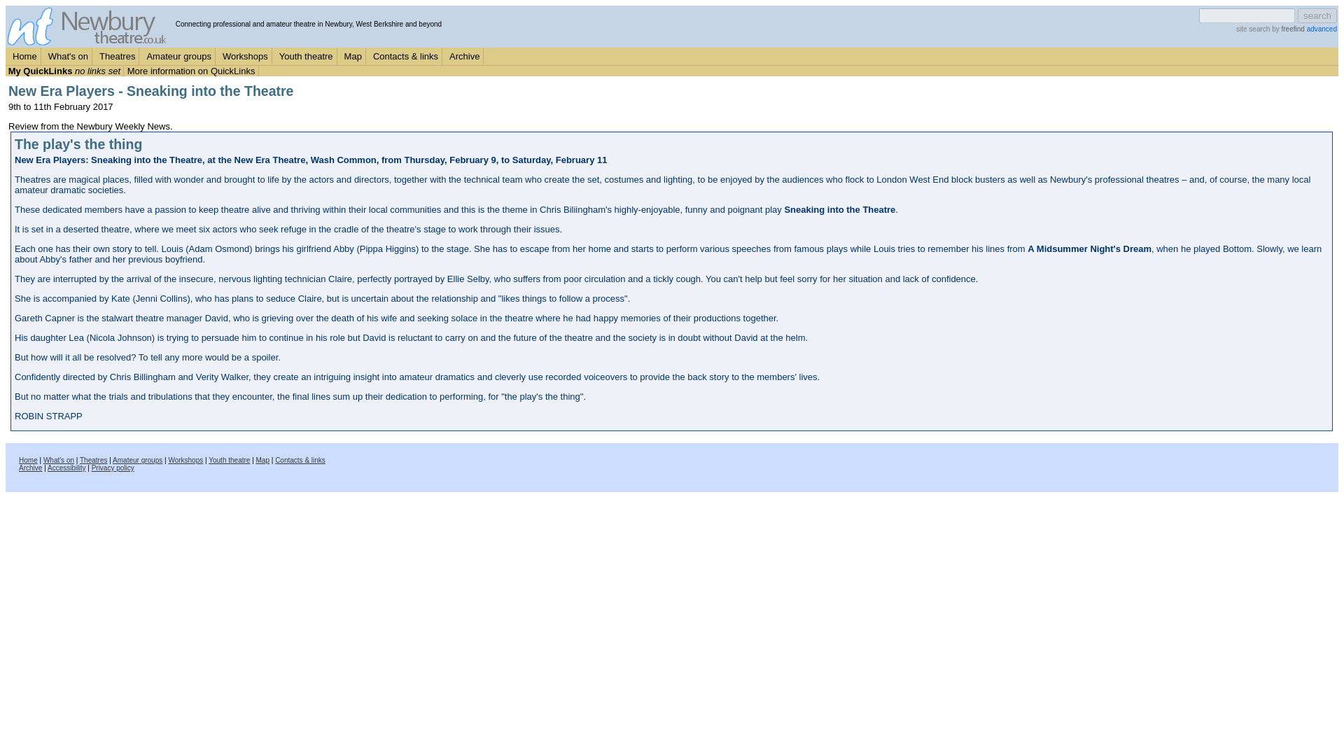  I want to click on List of theatres and touring theatre companies, so click(118, 56).